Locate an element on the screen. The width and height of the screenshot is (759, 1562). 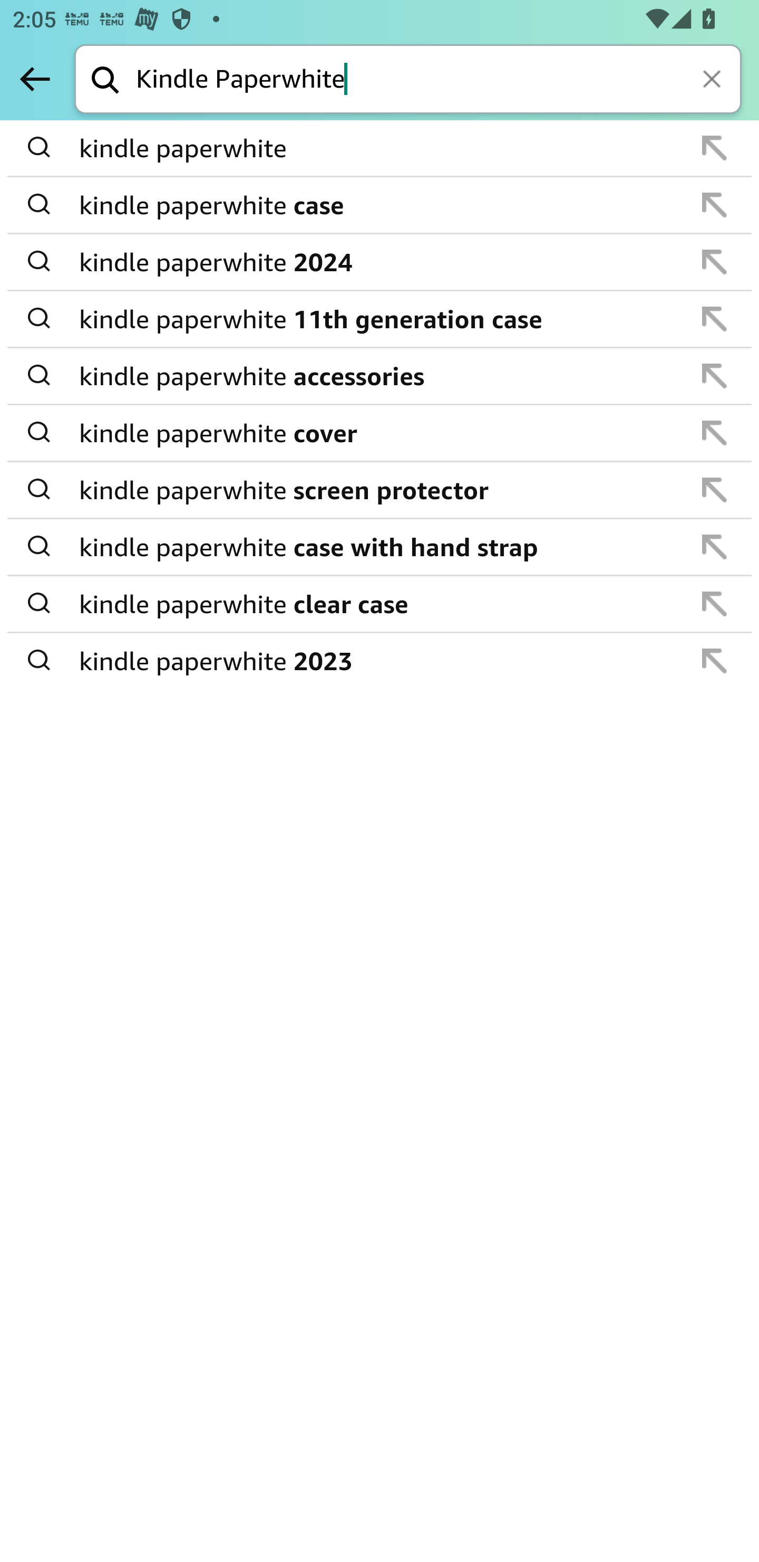
kindle paperwhite 11th generation case is located at coordinates (381, 319).